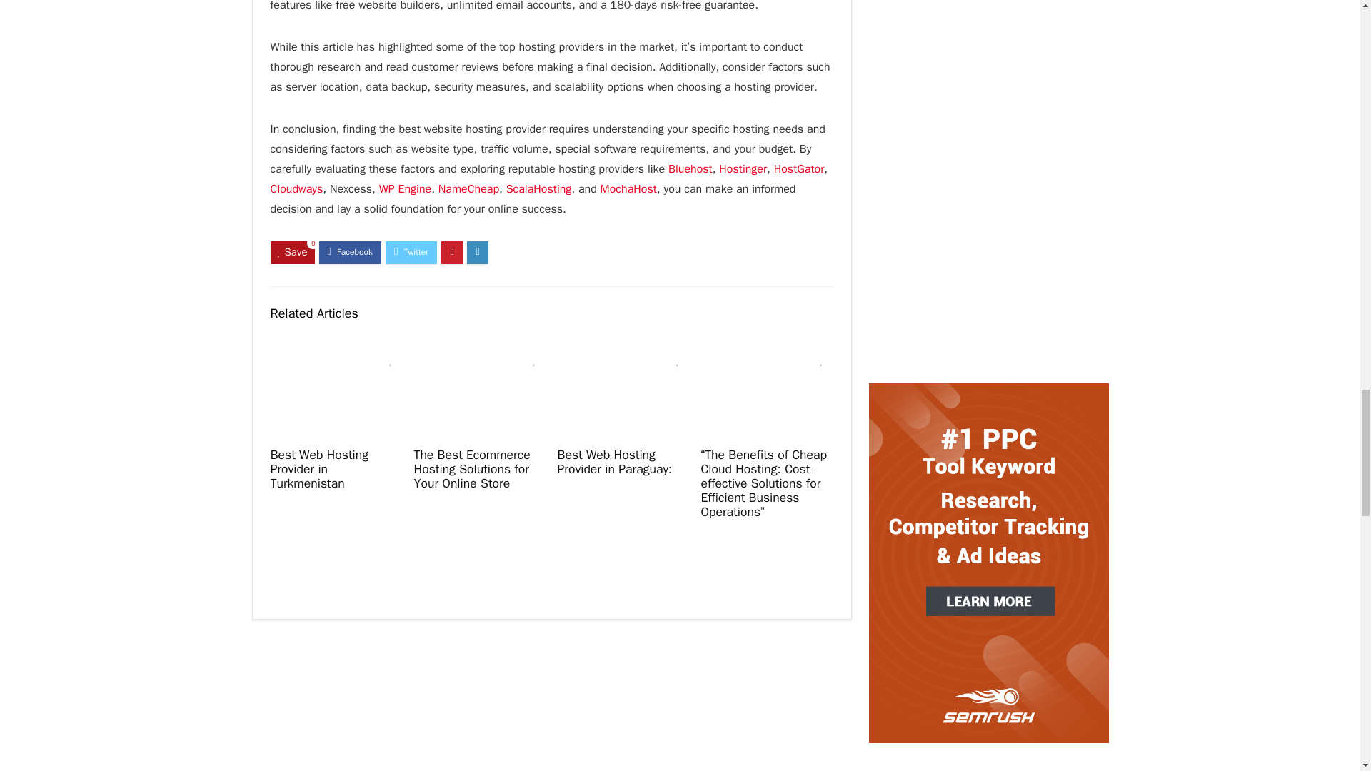 This screenshot has width=1371, height=771. What do you see at coordinates (988, 770) in the screenshot?
I see `Advertisement` at bounding box center [988, 770].